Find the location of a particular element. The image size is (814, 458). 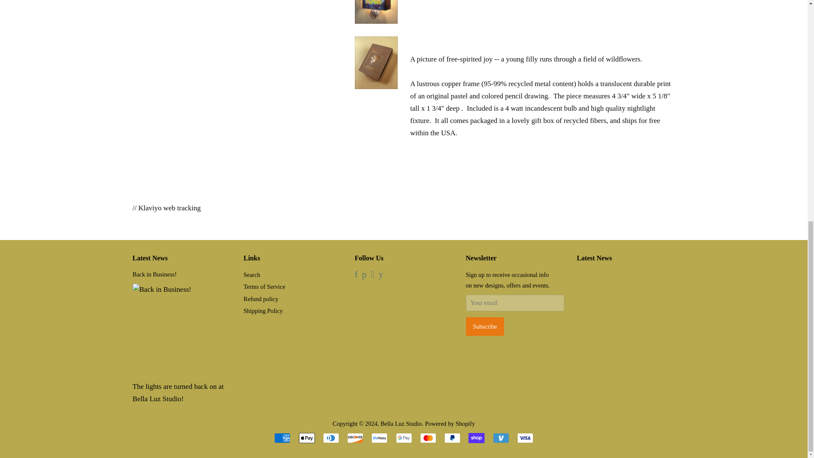

Diners Club is located at coordinates (331, 438).